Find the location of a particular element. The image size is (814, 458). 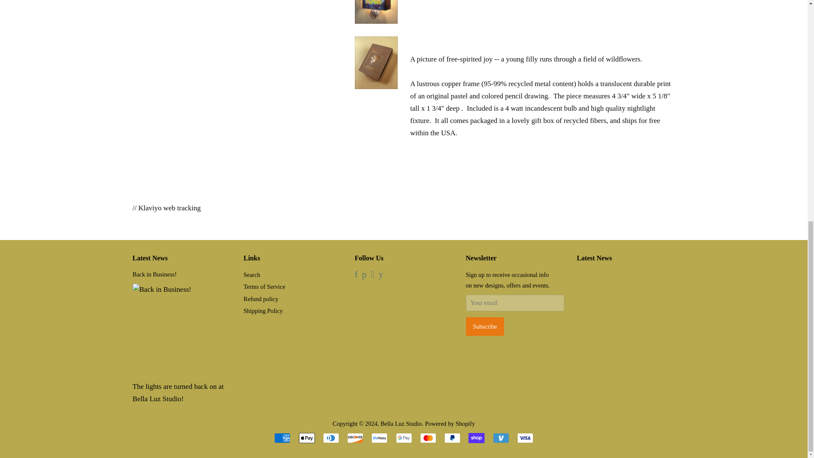

Diners Club is located at coordinates (331, 438).